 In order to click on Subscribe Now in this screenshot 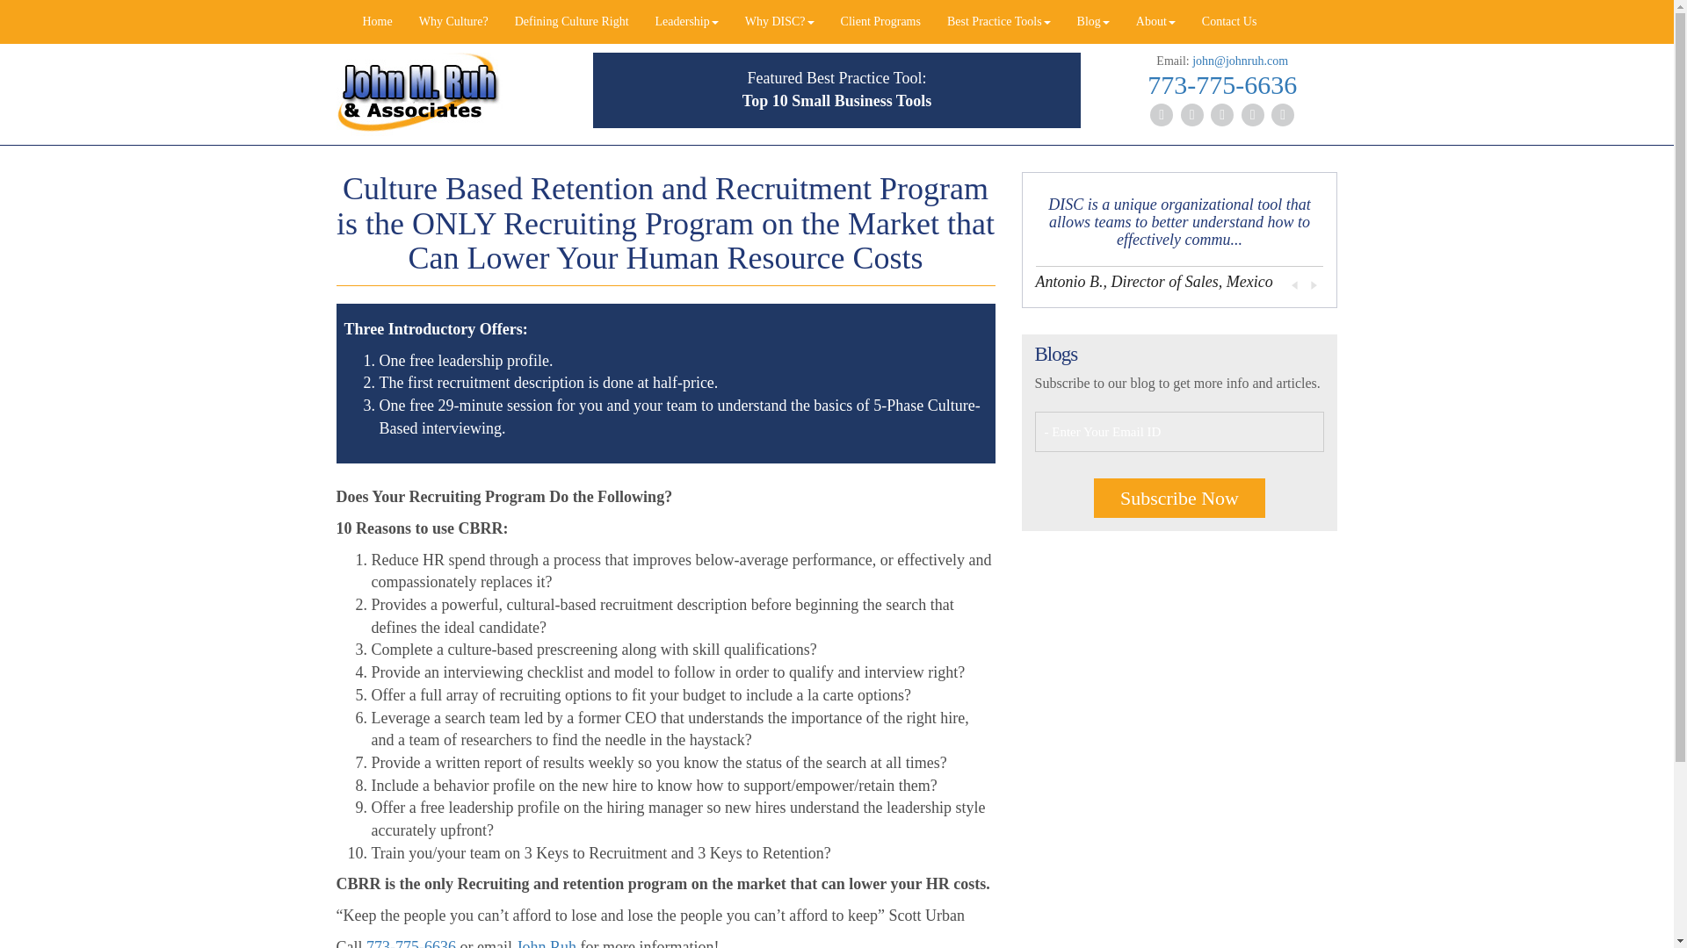, I will do `click(1179, 498)`.